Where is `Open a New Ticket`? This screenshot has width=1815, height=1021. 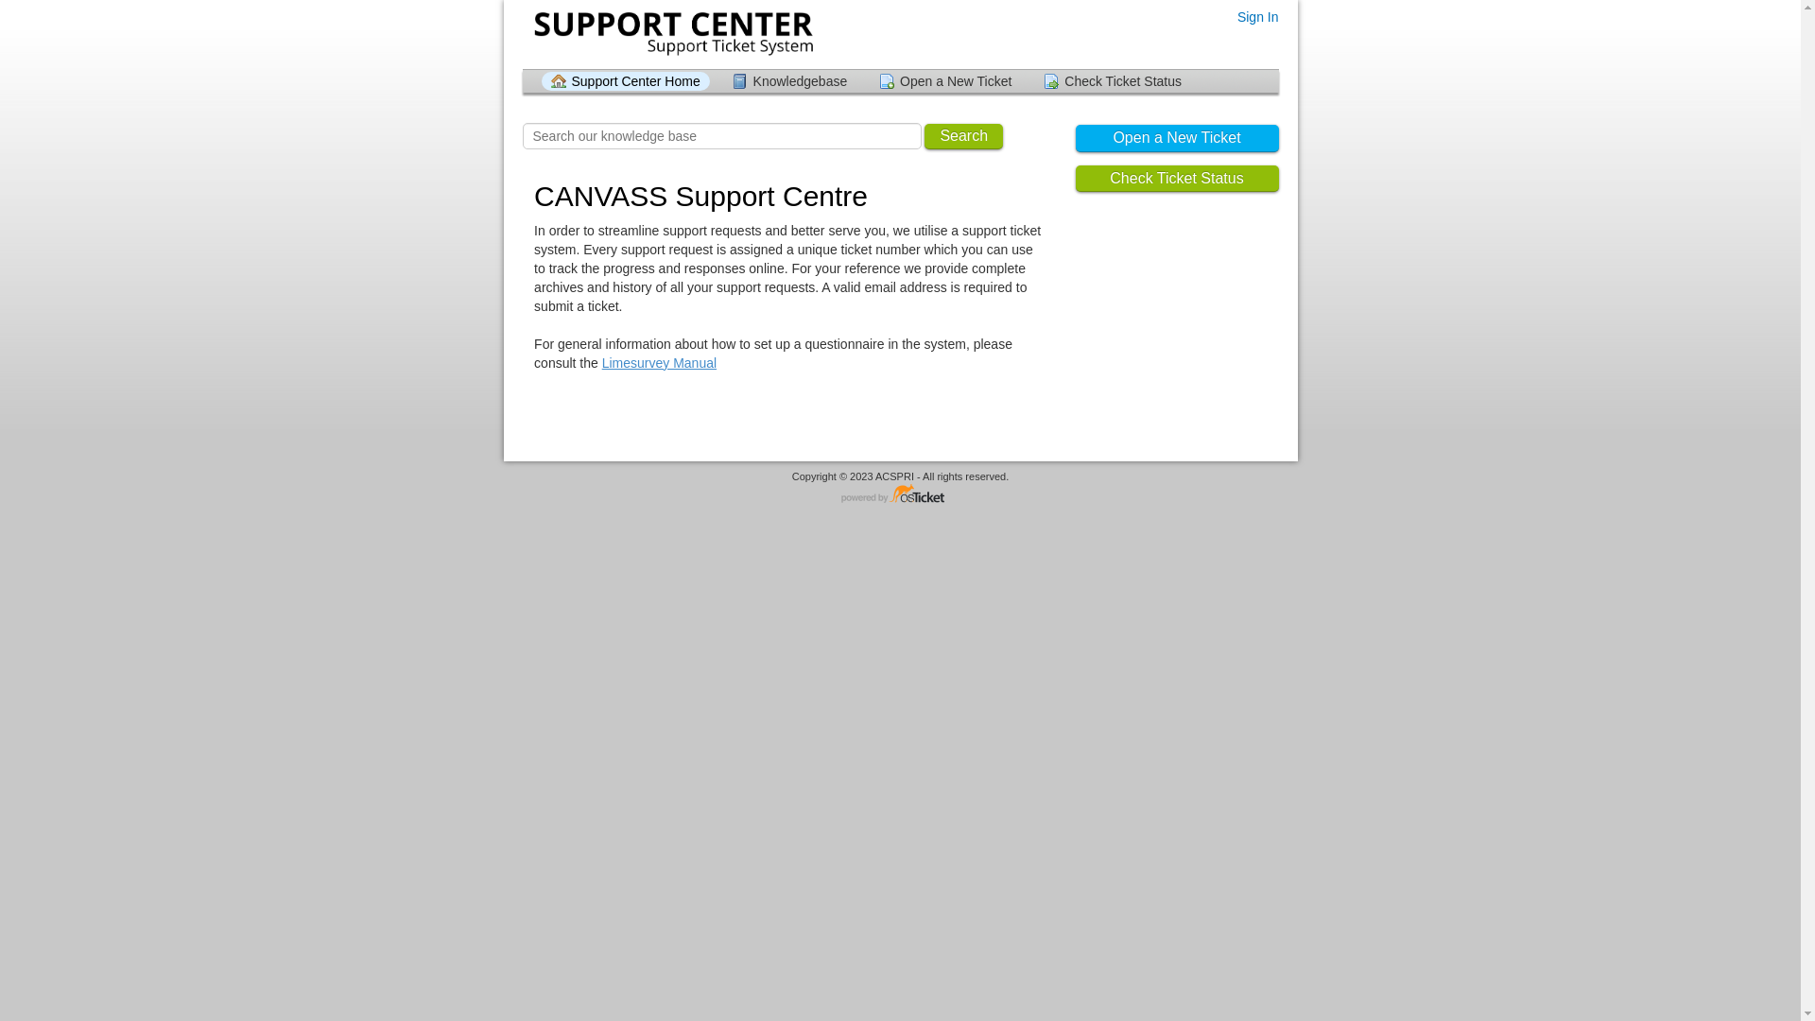
Open a New Ticket is located at coordinates (945, 81).